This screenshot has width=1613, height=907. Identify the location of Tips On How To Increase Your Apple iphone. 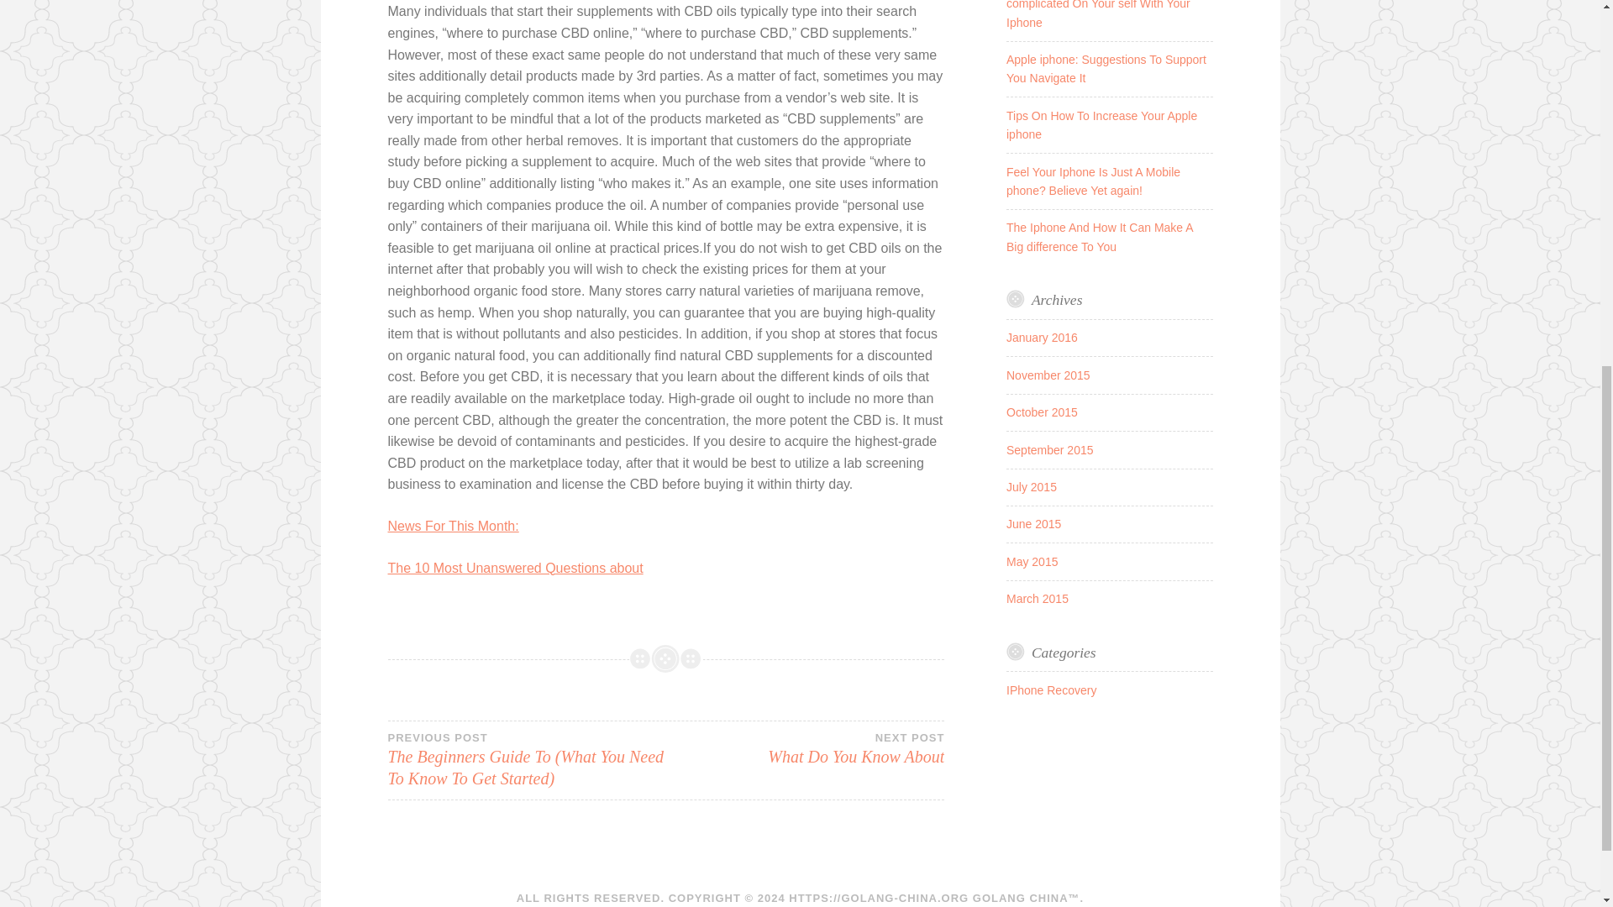
(1101, 124).